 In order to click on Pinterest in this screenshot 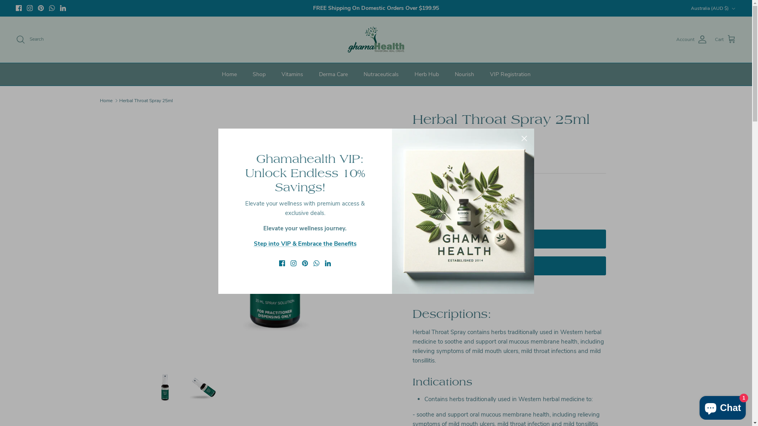, I will do `click(41, 8)`.